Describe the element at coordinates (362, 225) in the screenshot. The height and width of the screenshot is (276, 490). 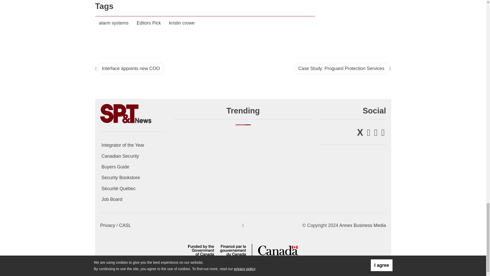
I see `Annex Business Media` at that location.